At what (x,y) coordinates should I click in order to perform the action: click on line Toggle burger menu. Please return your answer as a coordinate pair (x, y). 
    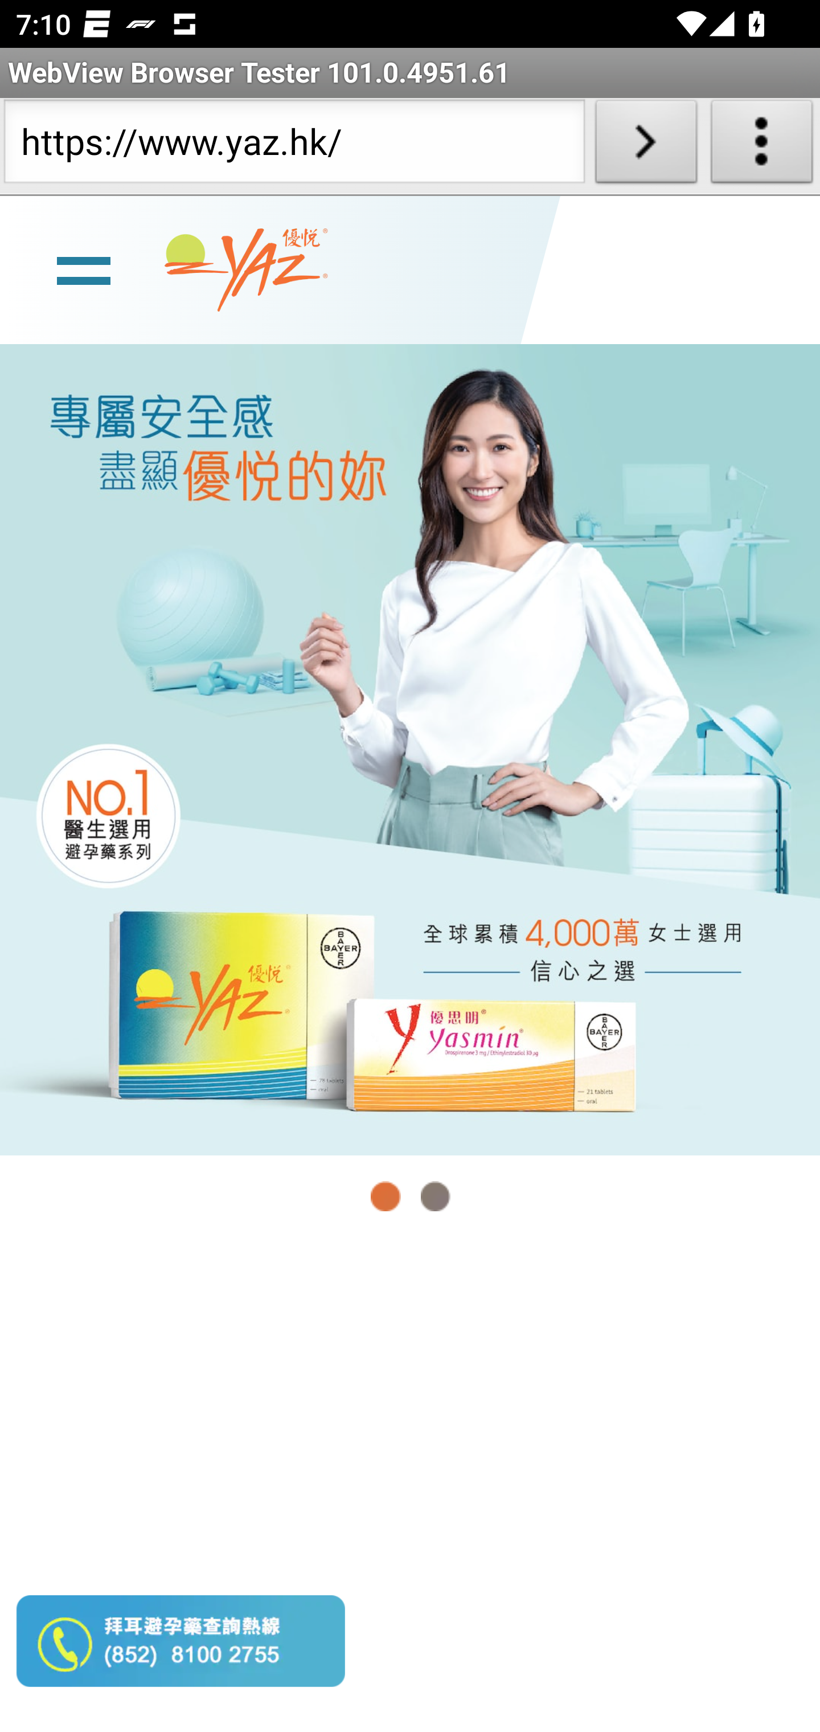
    Looking at the image, I should click on (83, 268).